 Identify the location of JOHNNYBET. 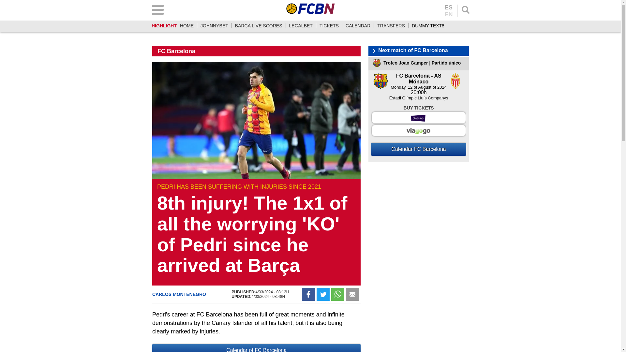
(214, 26).